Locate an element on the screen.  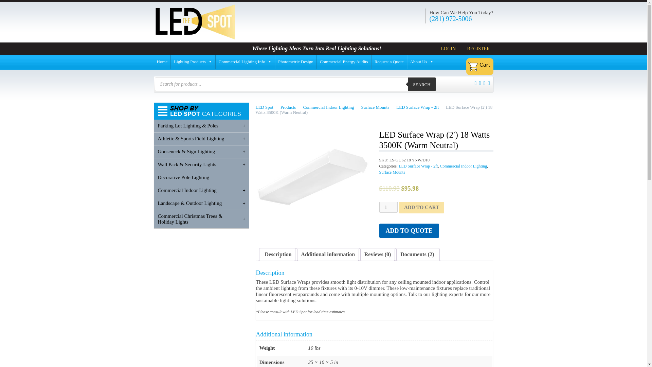
LOGIN is located at coordinates (447, 48).